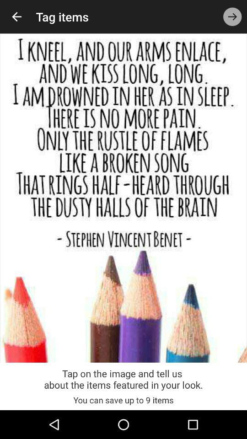 The height and width of the screenshot is (439, 247). What do you see at coordinates (232, 16) in the screenshot?
I see `click icon at the top right corner` at bounding box center [232, 16].